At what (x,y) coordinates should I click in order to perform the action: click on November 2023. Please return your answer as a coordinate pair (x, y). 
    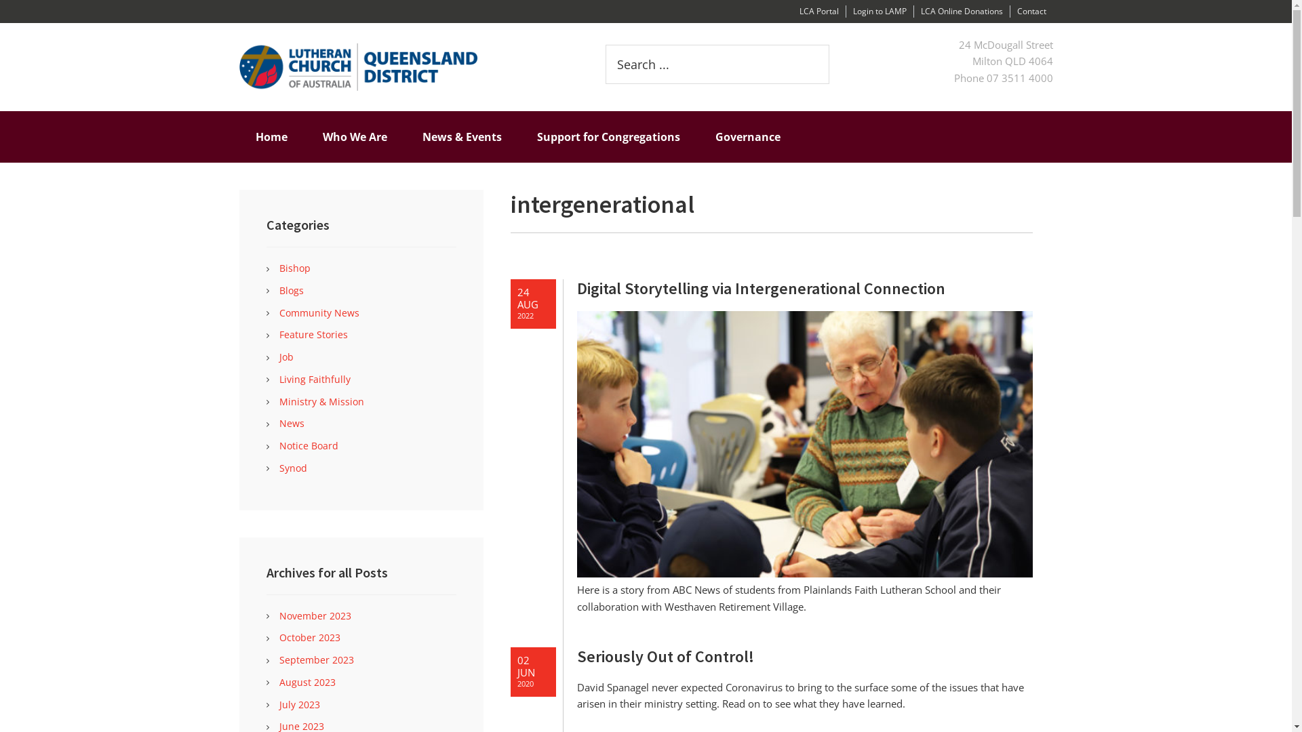
    Looking at the image, I should click on (315, 615).